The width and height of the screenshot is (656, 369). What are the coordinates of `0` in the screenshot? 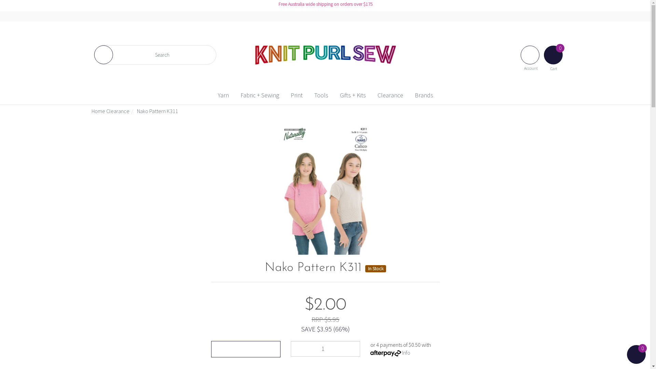 It's located at (636, 361).